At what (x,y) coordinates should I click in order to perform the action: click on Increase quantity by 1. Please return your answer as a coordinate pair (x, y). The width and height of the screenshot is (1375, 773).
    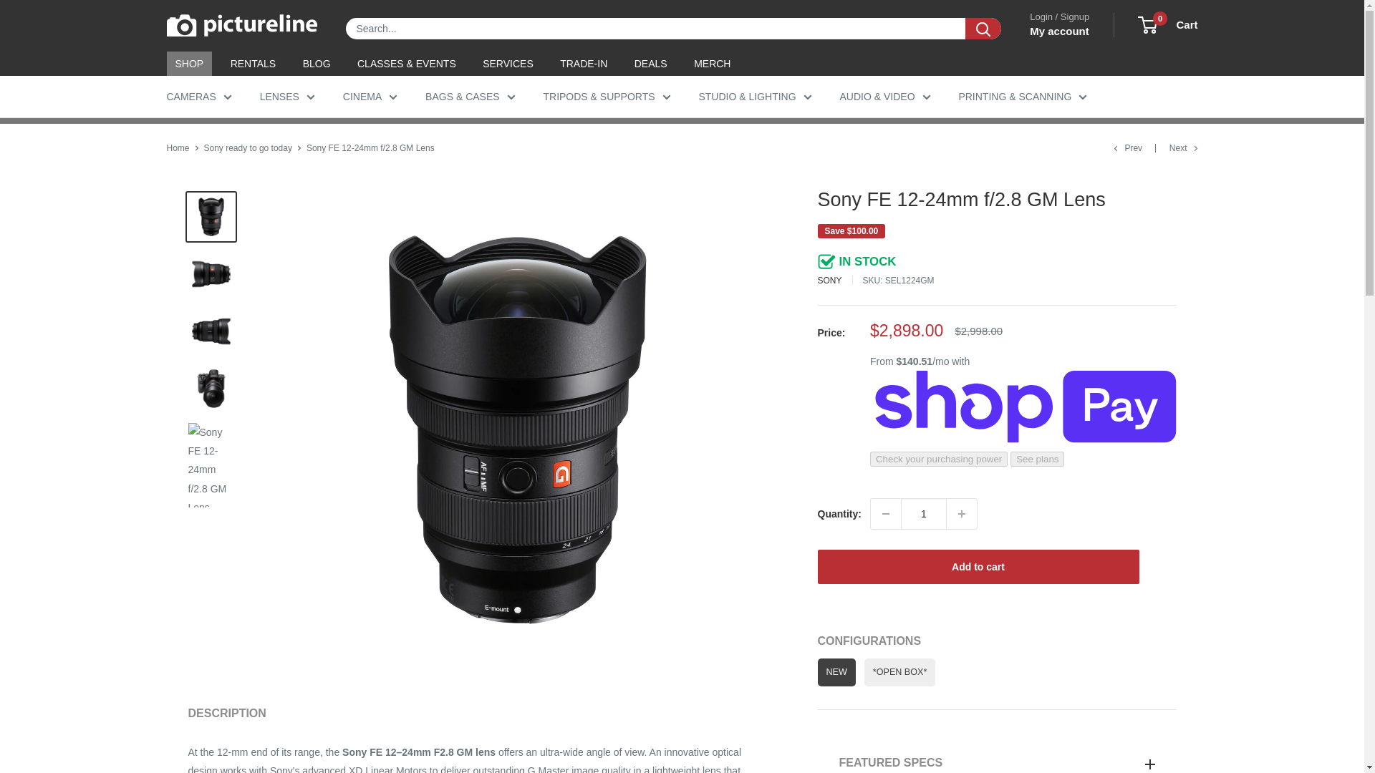
    Looking at the image, I should click on (961, 513).